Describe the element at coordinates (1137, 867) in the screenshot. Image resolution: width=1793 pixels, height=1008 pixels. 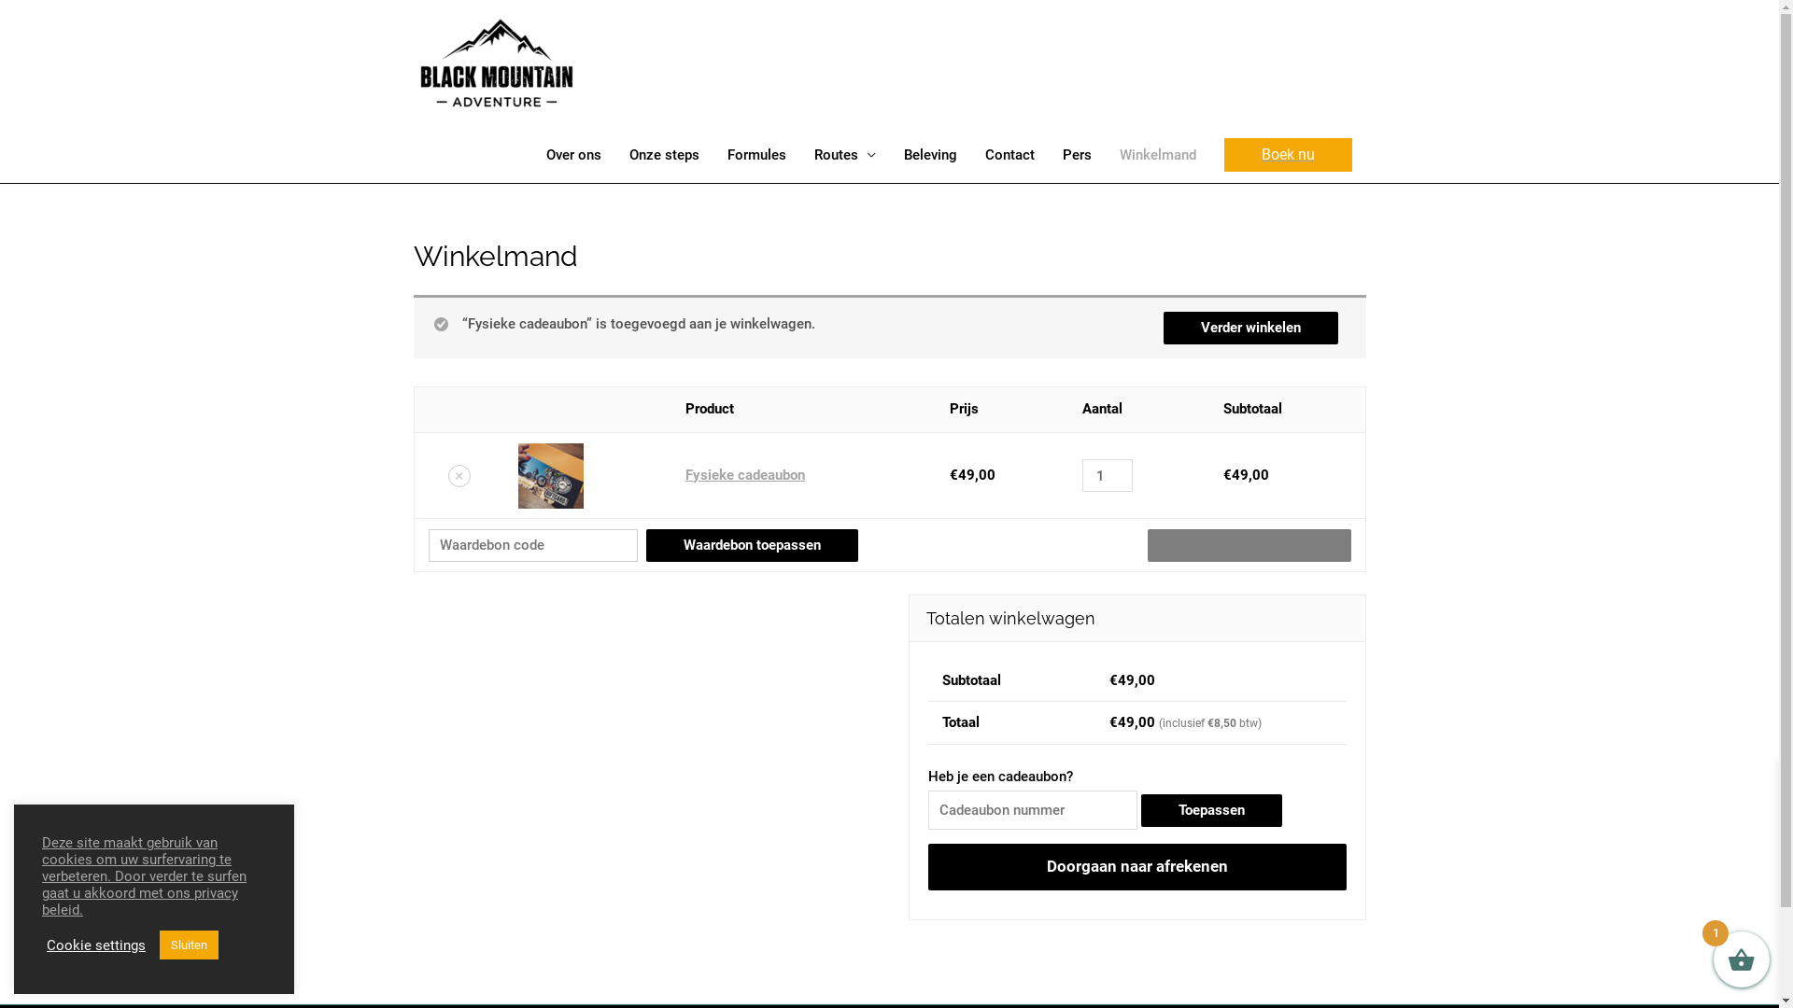
I see `Doorgaan naar afrekenen` at that location.